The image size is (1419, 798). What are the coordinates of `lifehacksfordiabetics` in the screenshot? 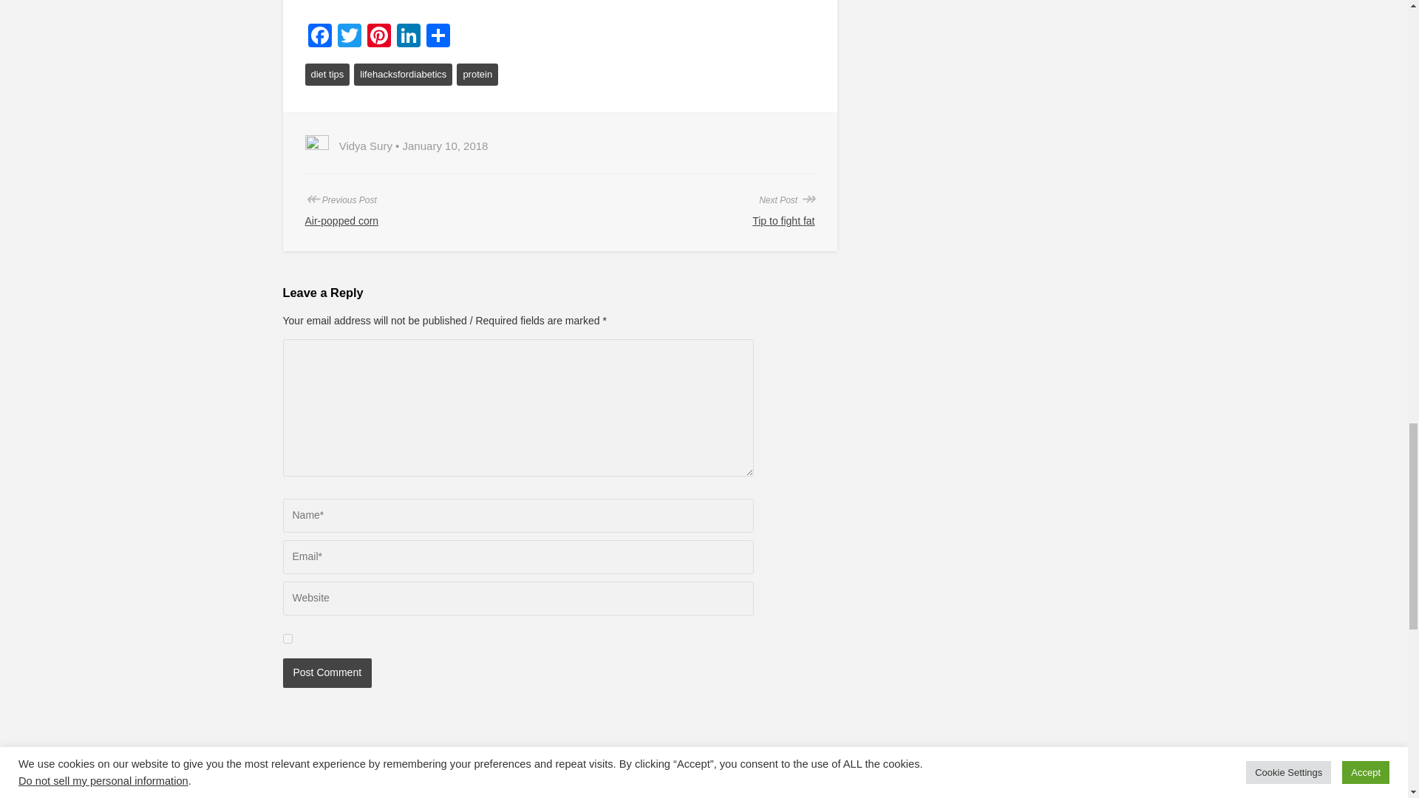 It's located at (403, 74).